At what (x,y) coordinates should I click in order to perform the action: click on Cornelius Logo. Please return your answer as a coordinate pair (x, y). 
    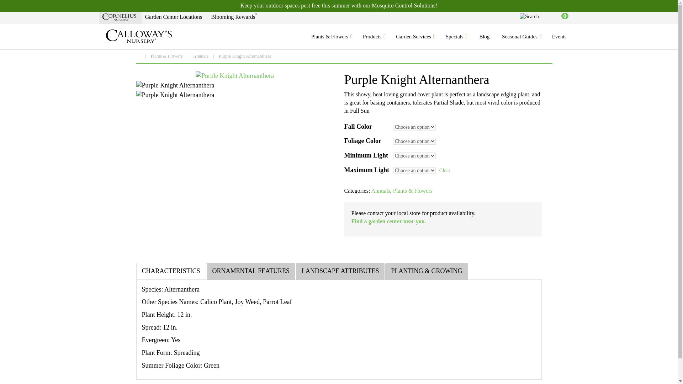
    Looking at the image, I should click on (120, 18).